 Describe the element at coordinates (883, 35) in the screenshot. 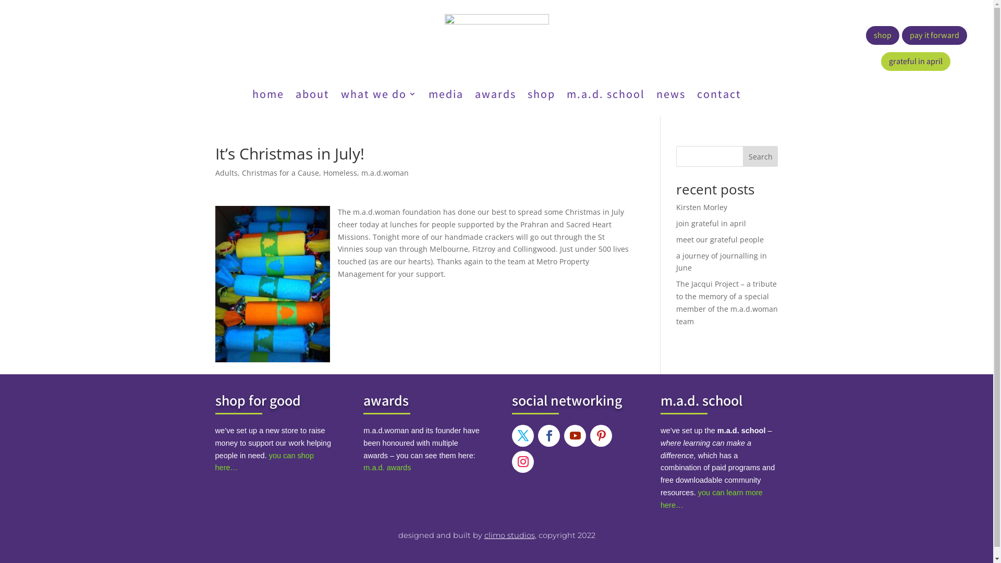

I see `shop` at that location.